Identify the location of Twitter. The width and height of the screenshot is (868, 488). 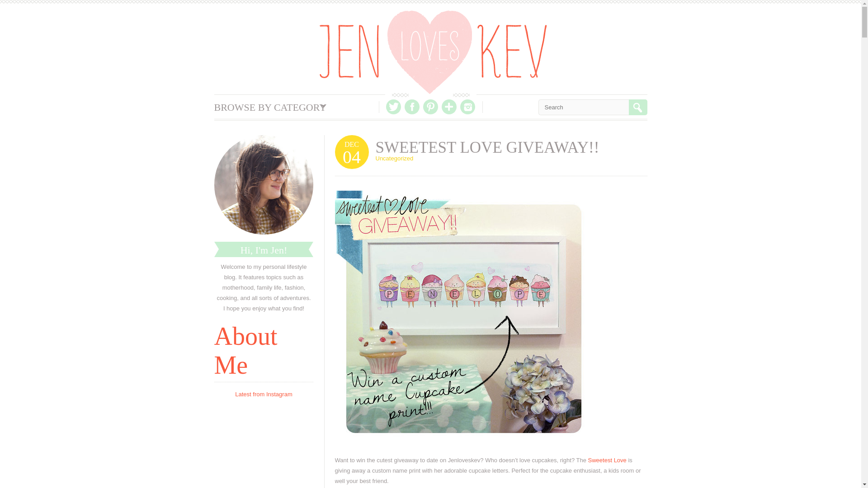
(393, 107).